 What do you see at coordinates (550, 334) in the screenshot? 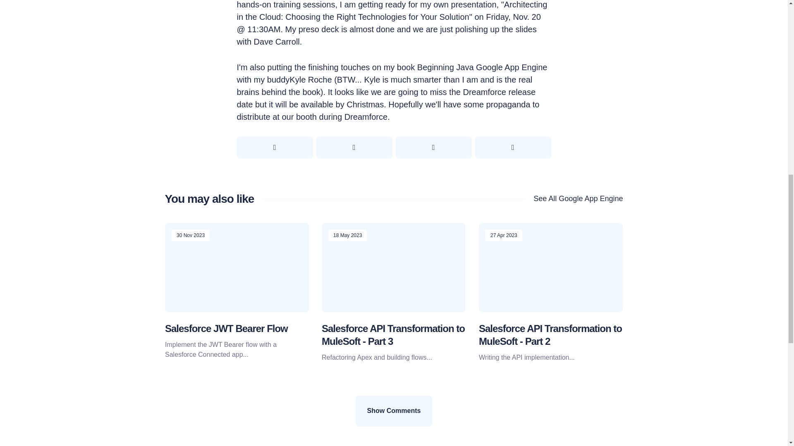
I see `Salesforce API Transformation to MuleSoft - Part 2` at bounding box center [550, 334].